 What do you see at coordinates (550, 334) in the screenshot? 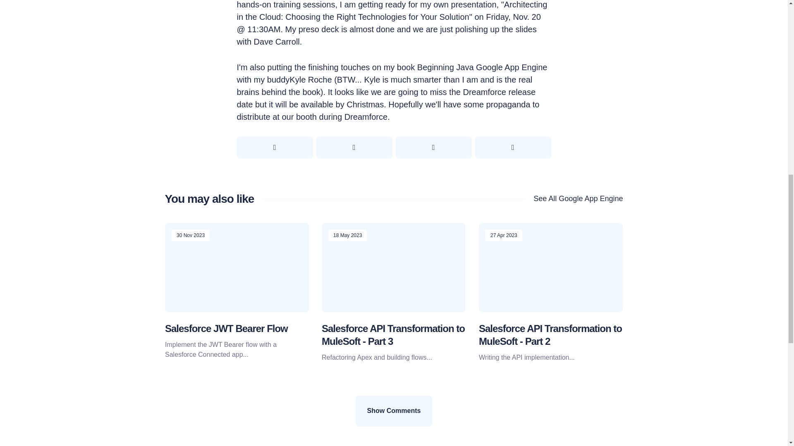
I see `Salesforce API Transformation to MuleSoft - Part 2` at bounding box center [550, 334].